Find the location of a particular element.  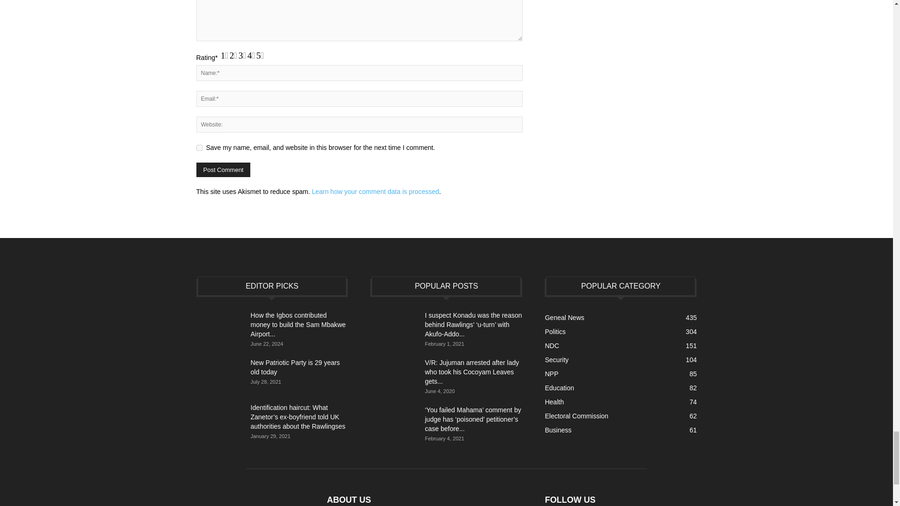

yes is located at coordinates (199, 147).